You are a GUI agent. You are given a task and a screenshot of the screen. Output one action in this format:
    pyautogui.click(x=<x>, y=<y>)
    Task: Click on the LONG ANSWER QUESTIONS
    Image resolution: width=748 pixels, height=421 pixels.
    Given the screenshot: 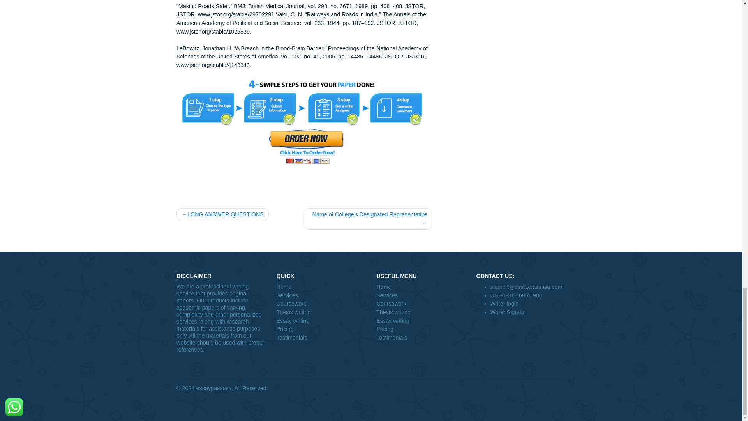 What is the action you would take?
    pyautogui.click(x=247, y=343)
    